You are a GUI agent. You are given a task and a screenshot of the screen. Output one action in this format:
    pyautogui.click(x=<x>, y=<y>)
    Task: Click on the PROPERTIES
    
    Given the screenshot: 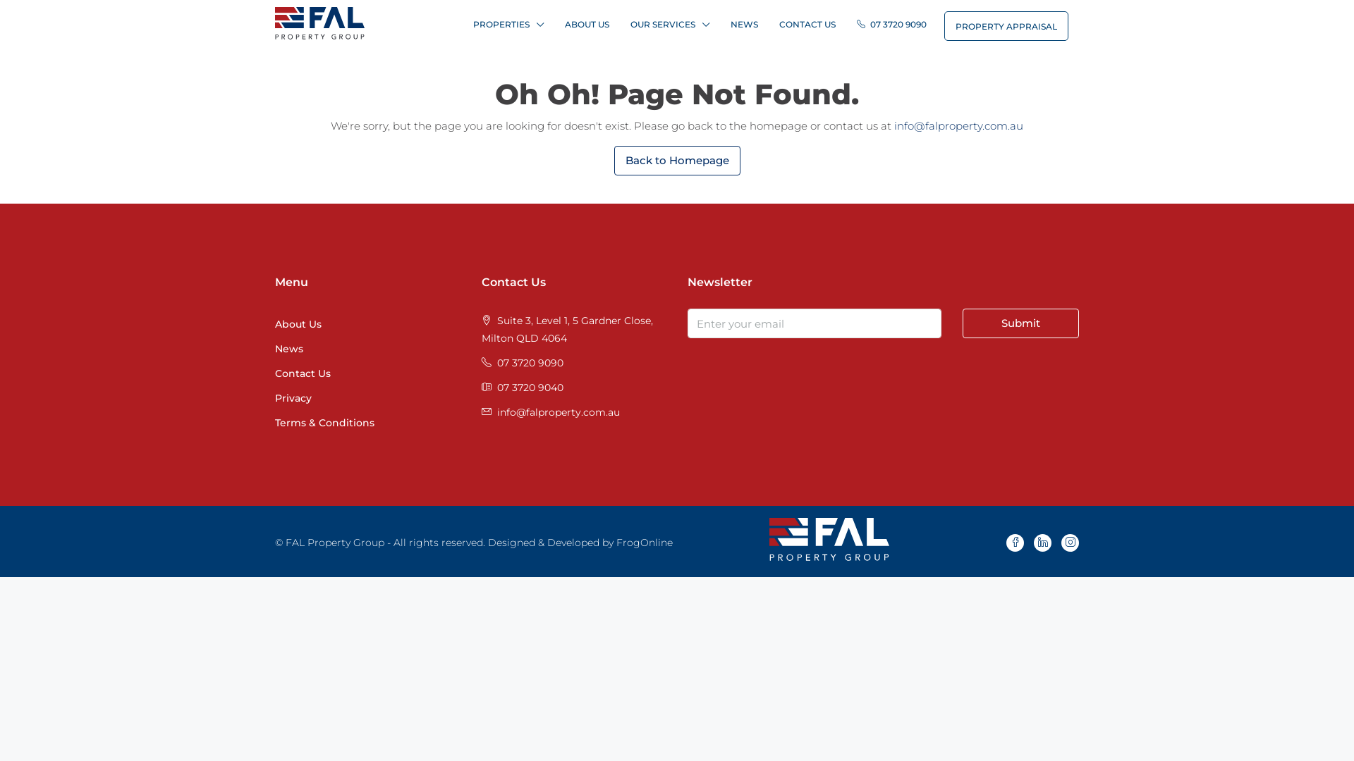 What is the action you would take?
    pyautogui.click(x=508, y=25)
    